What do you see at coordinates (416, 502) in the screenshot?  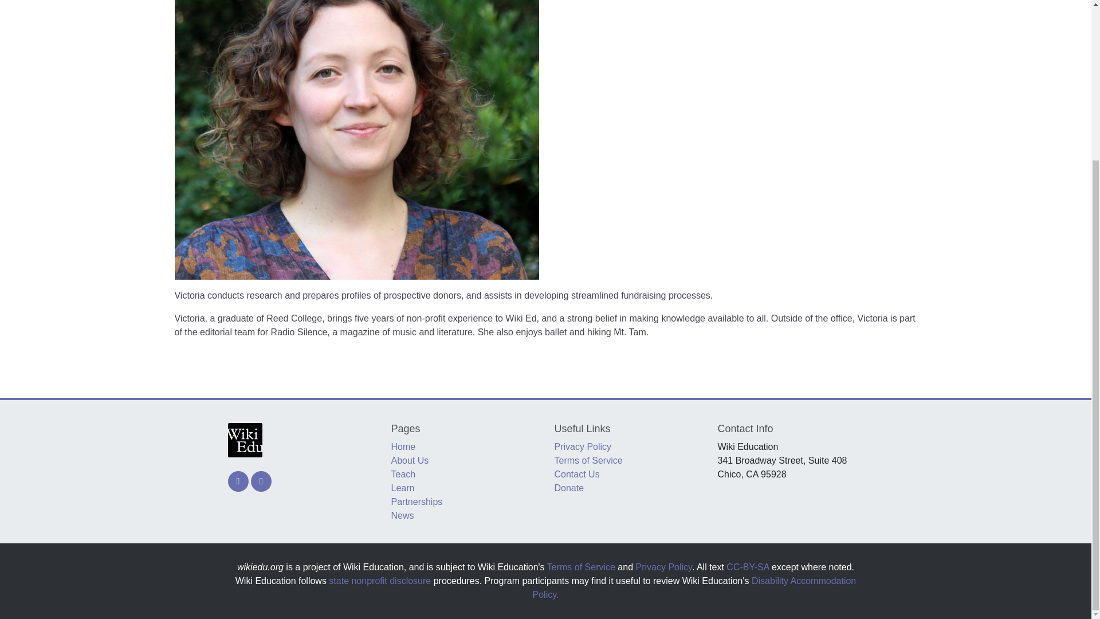 I see `Partnerships` at bounding box center [416, 502].